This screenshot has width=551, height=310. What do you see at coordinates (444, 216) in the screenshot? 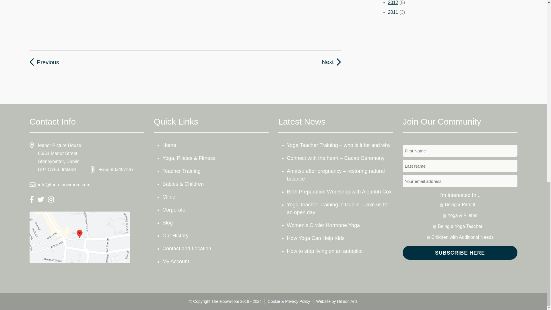
I see `Yoga` at bounding box center [444, 216].